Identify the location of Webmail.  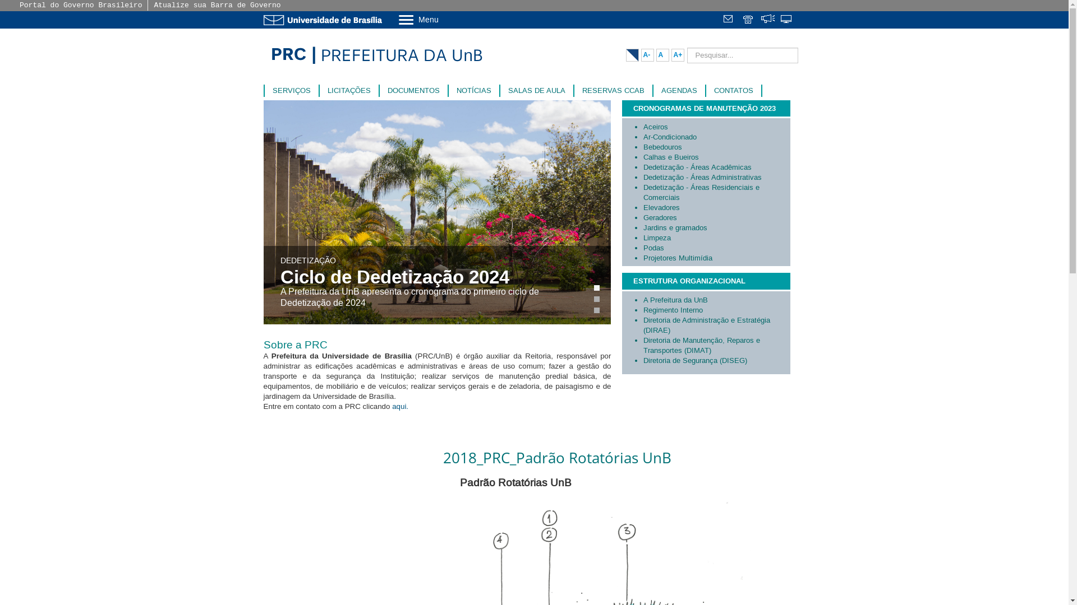
(729, 20).